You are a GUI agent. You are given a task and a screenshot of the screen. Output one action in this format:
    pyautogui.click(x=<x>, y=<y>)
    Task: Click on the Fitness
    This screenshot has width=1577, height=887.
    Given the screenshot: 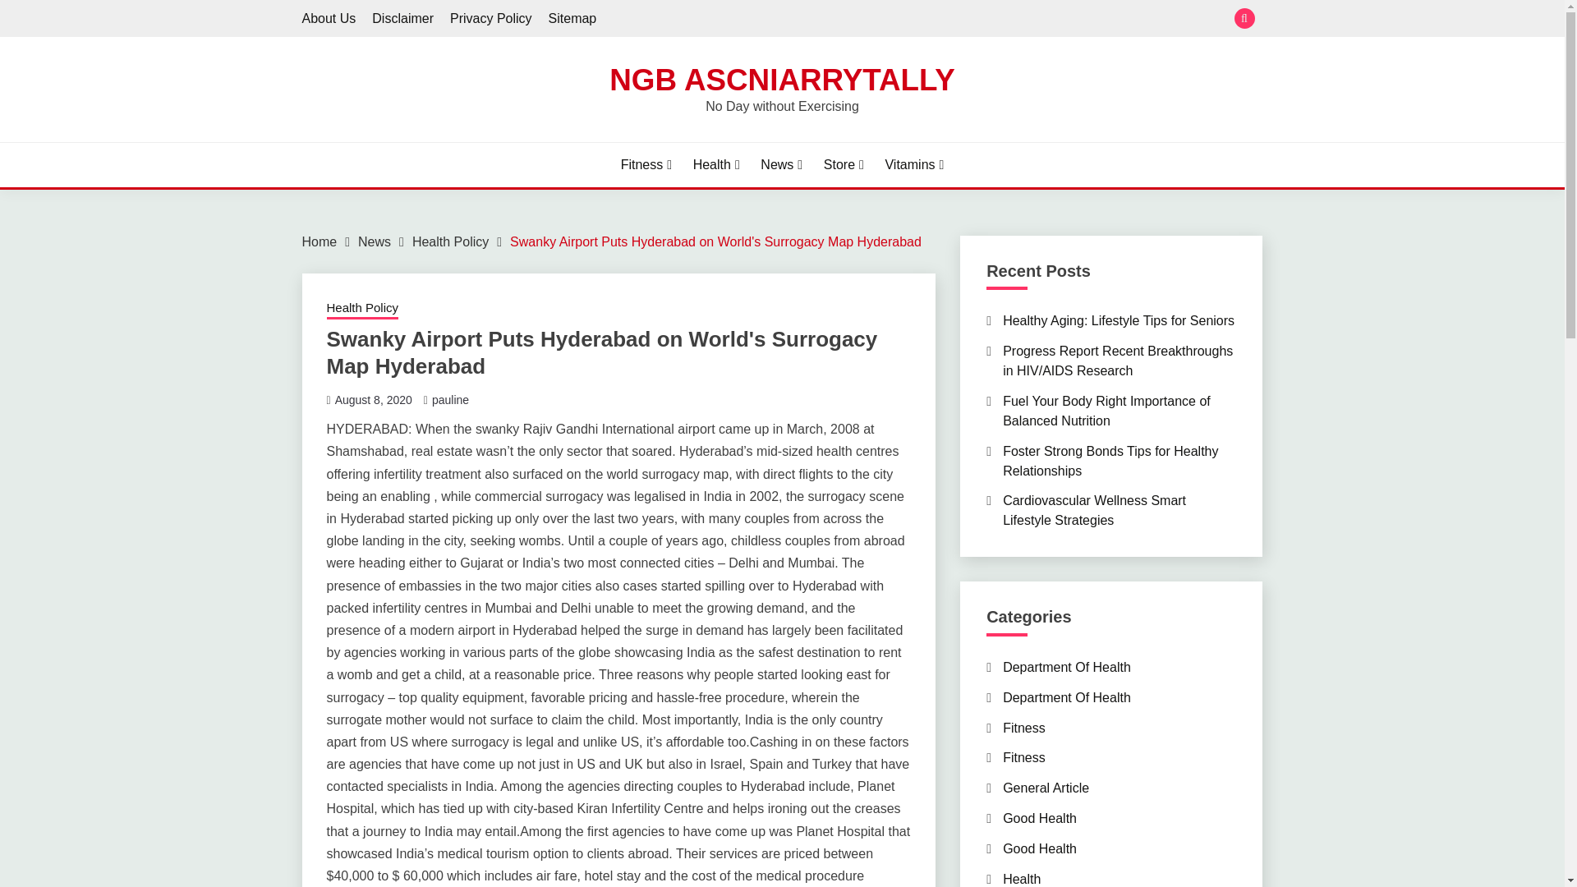 What is the action you would take?
    pyautogui.click(x=646, y=164)
    